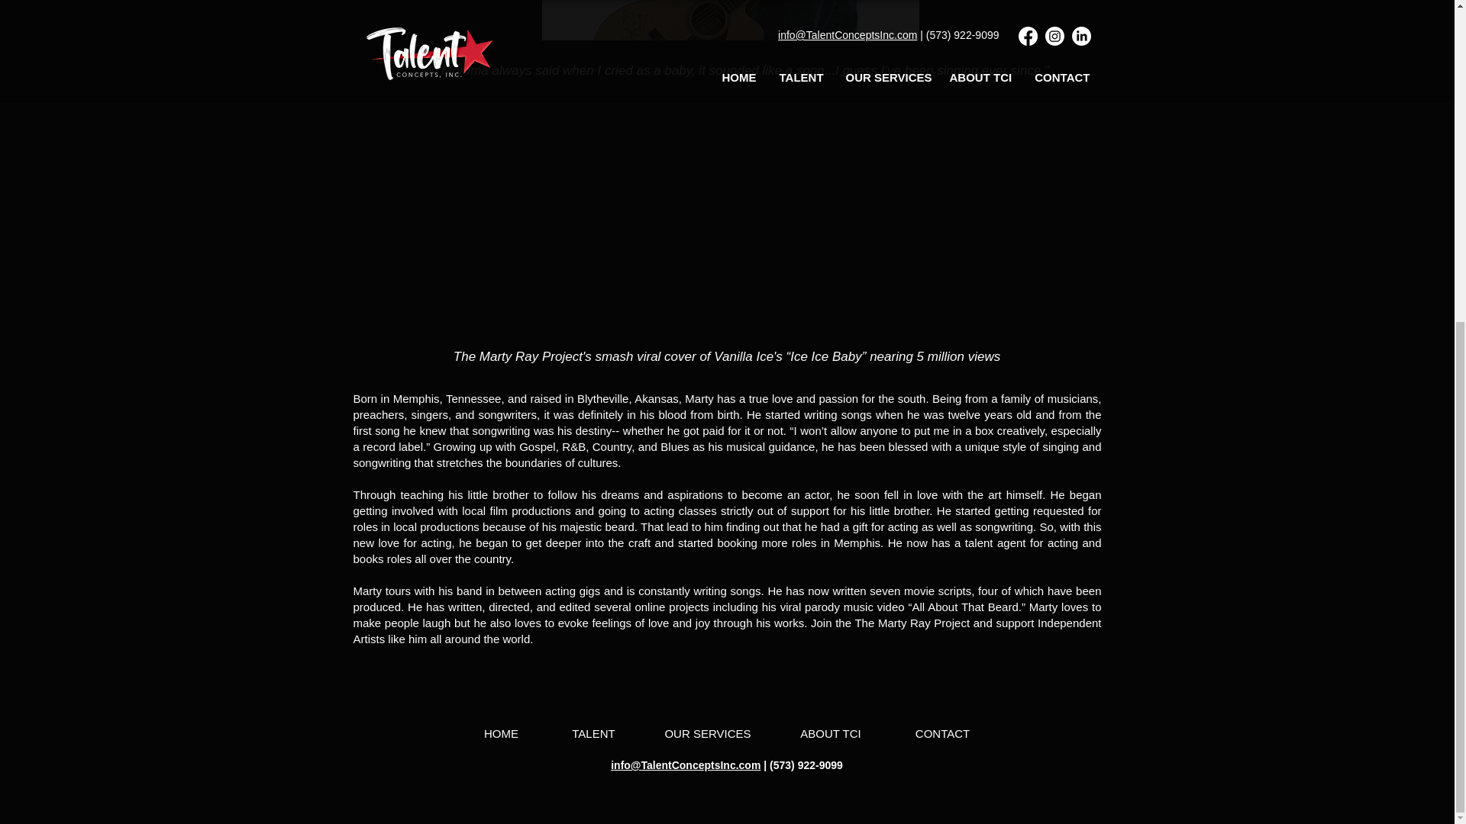  I want to click on CONTACT, so click(941, 734).